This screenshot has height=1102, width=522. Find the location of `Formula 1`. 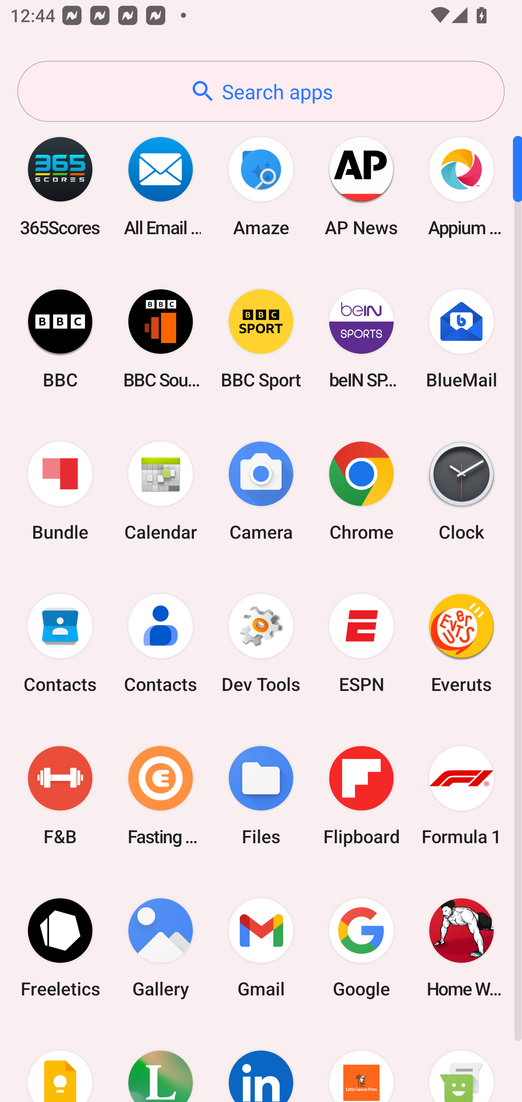

Formula 1 is located at coordinates (461, 795).